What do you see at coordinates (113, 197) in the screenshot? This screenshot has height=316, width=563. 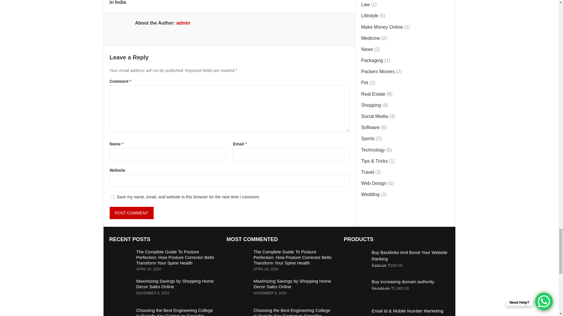 I see `yes` at bounding box center [113, 197].